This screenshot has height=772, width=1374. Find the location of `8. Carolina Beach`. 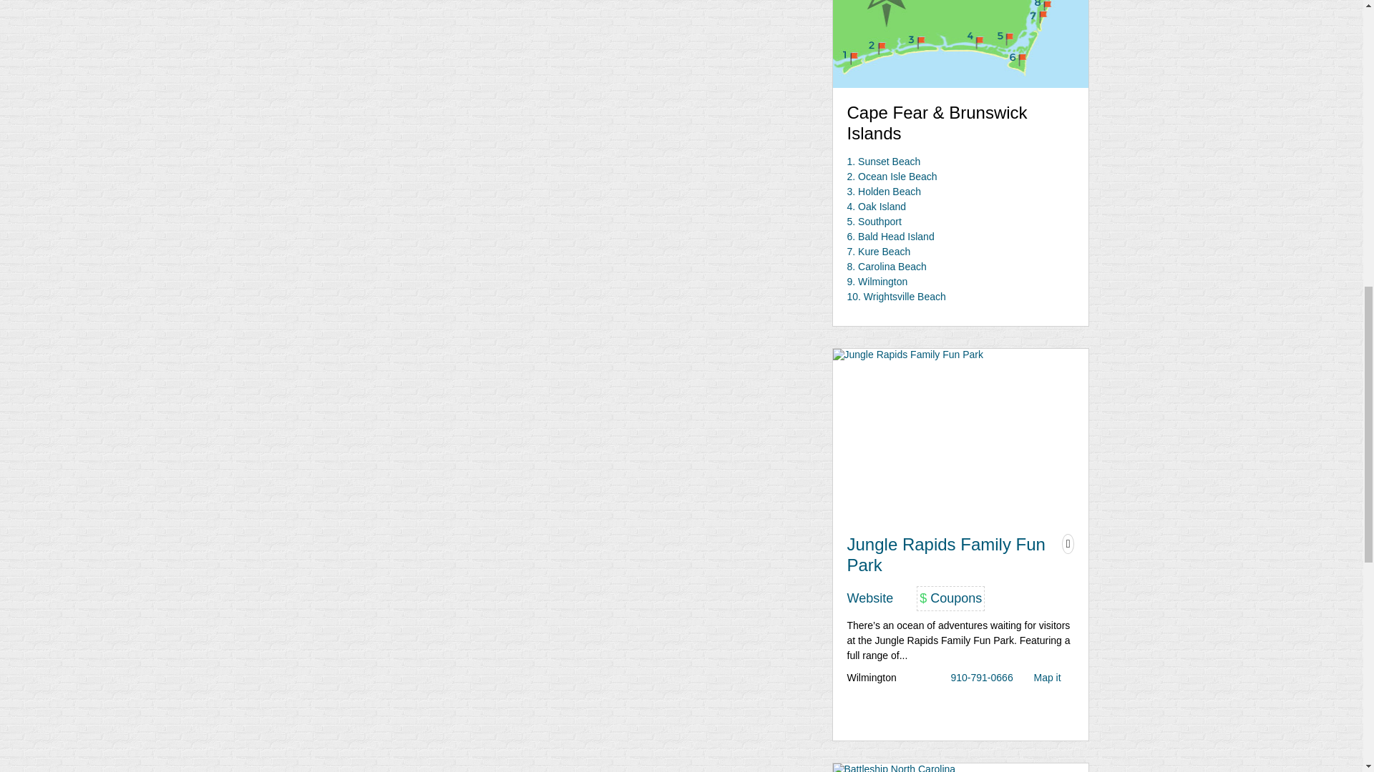

8. Carolina Beach is located at coordinates (887, 267).